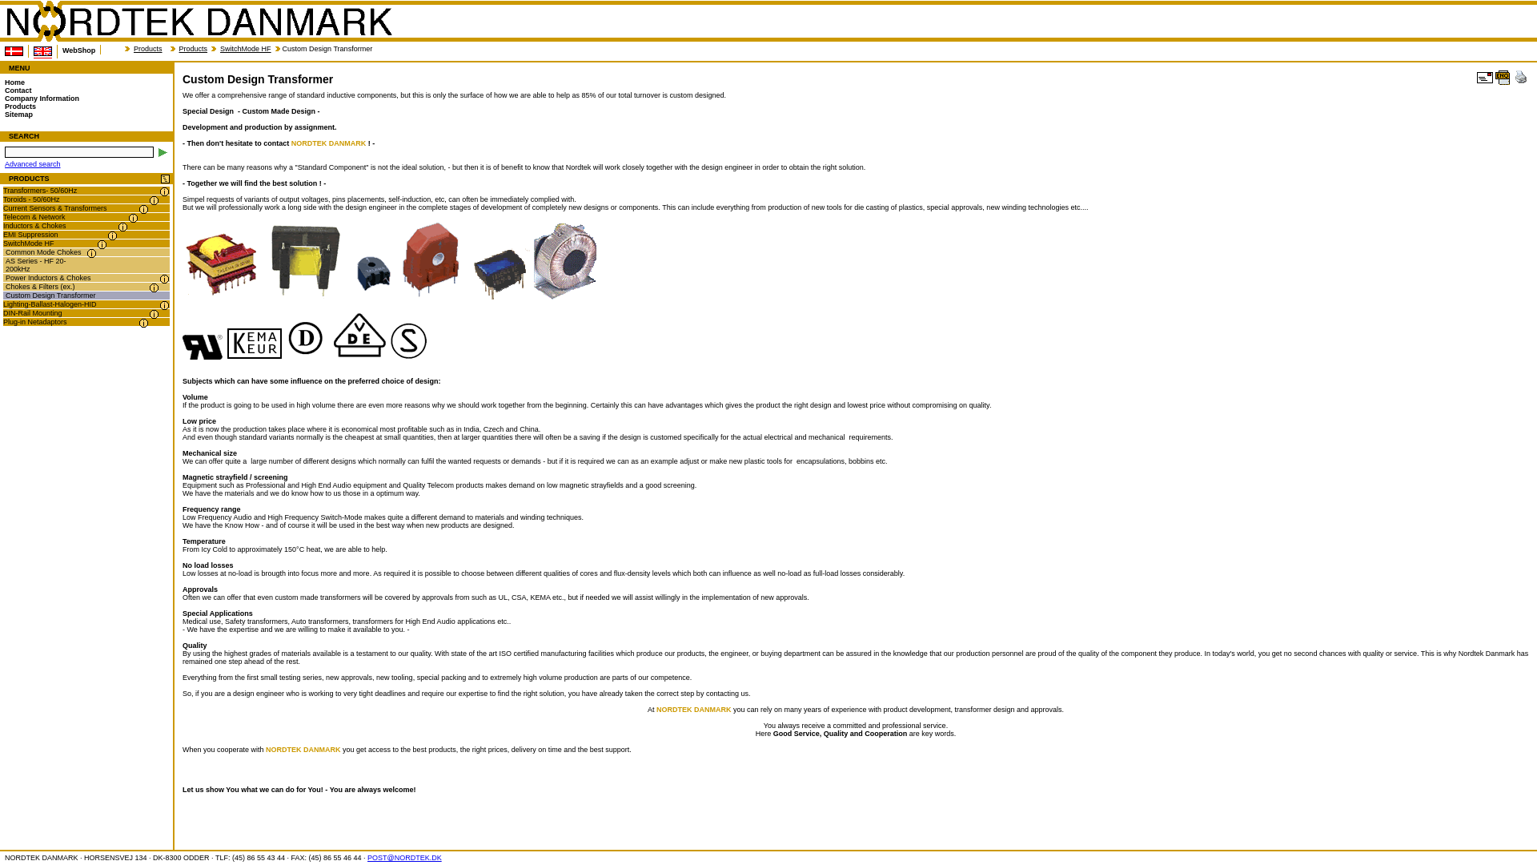 This screenshot has width=1537, height=865. Describe the element at coordinates (86, 90) in the screenshot. I see `Contact` at that location.